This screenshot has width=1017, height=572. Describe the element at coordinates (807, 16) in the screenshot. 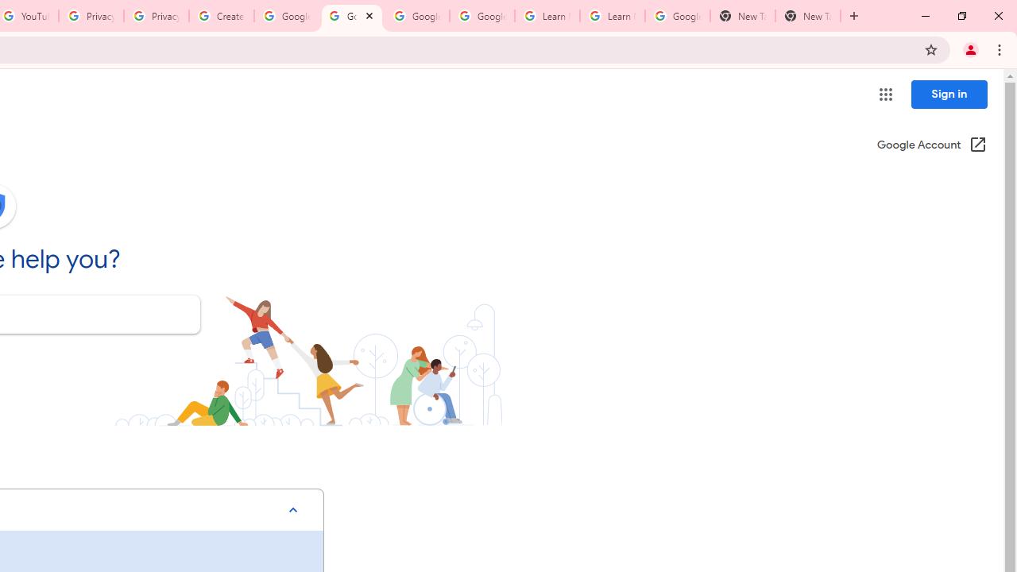

I see `New Tab` at that location.